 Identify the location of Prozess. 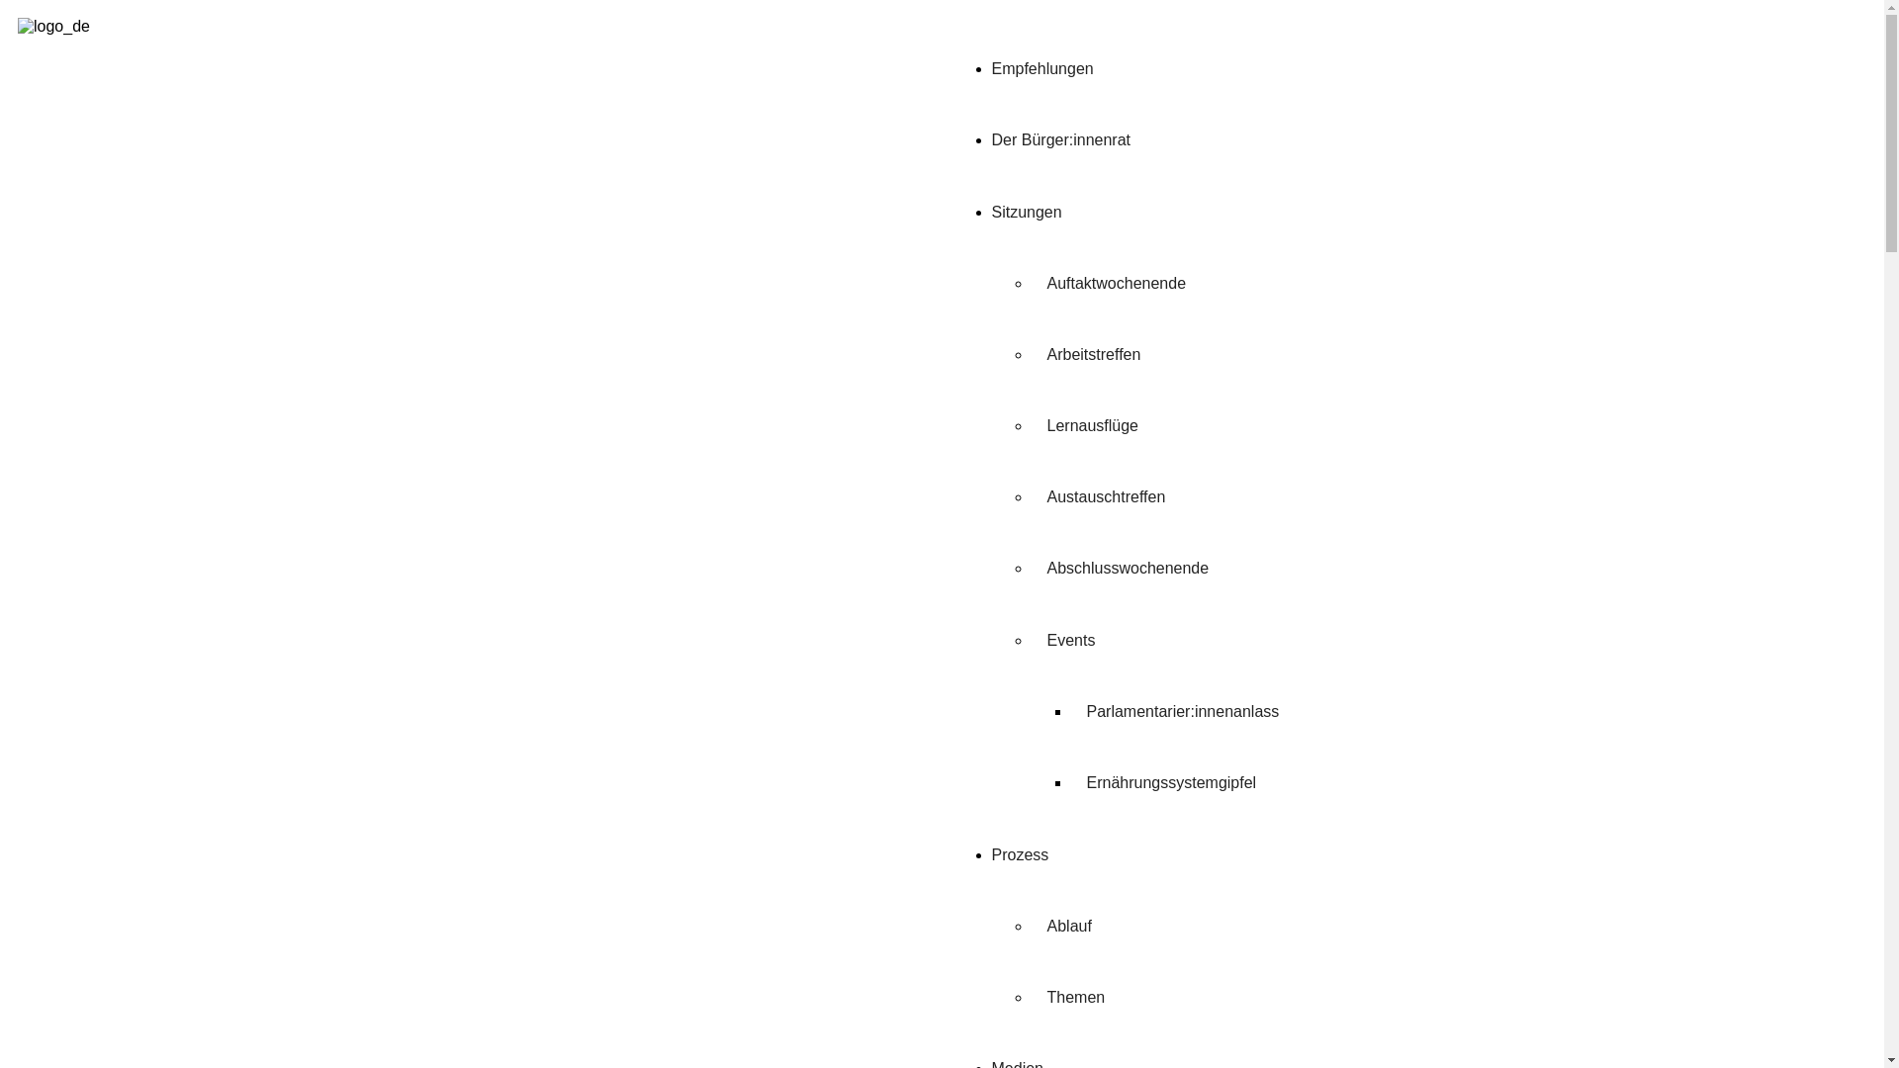
(1020, 854).